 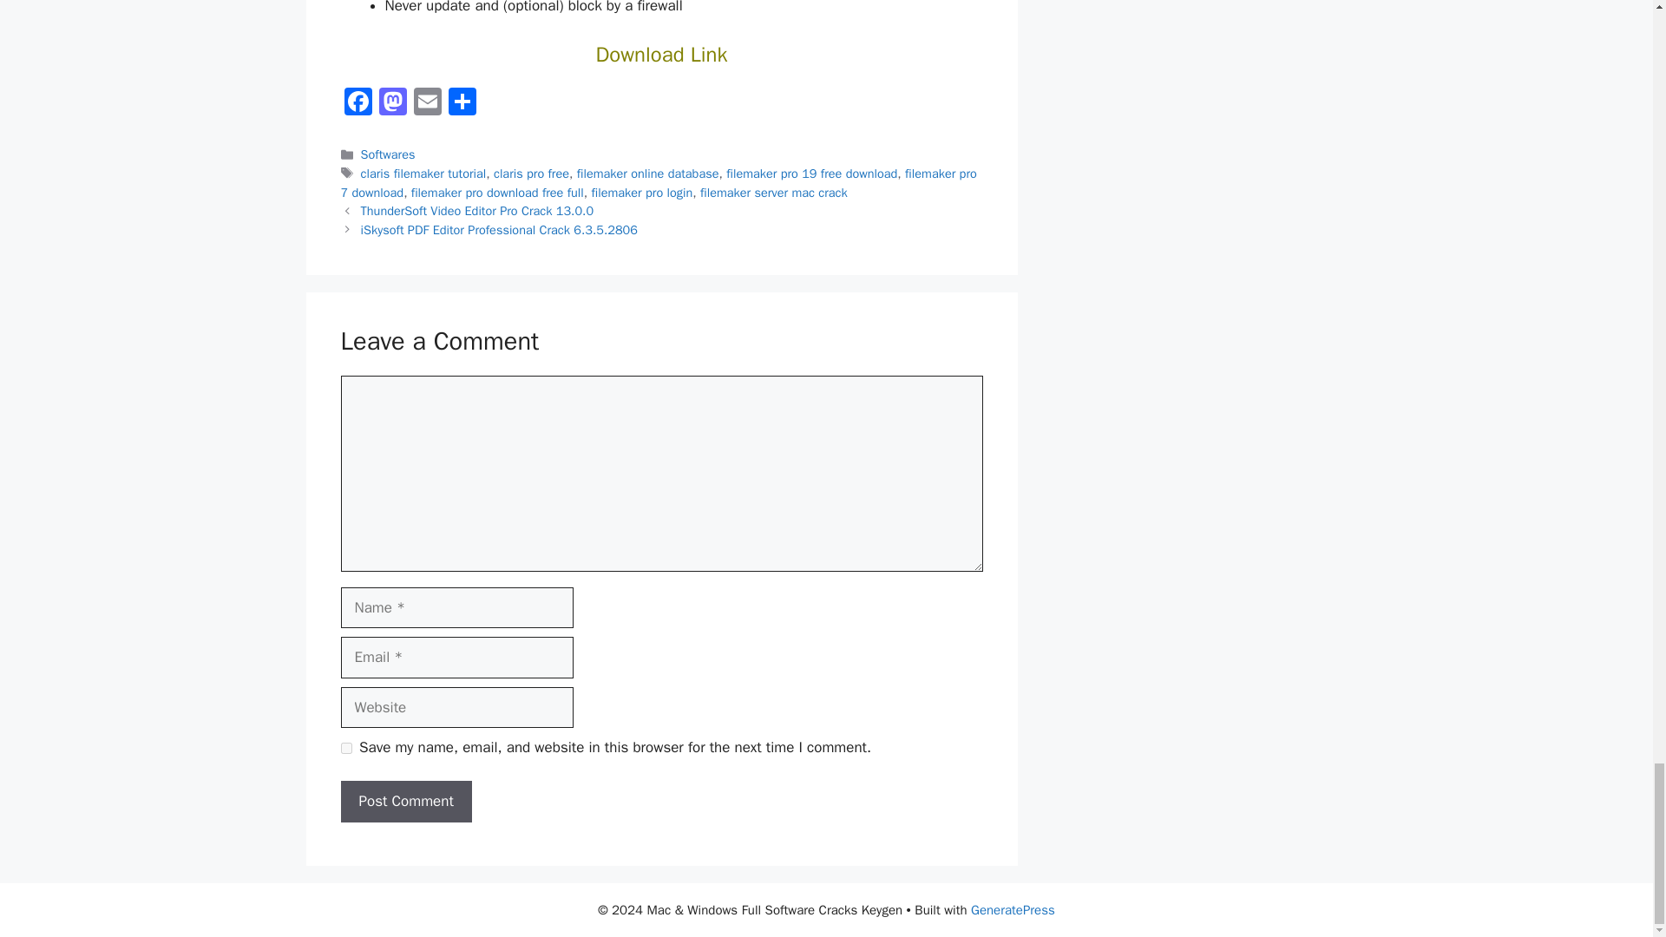 I want to click on claris pro free, so click(x=531, y=174).